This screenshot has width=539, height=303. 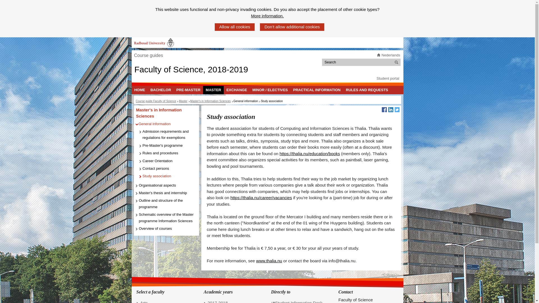 I want to click on Faculty of Science, 2018-2019, so click(x=191, y=69).